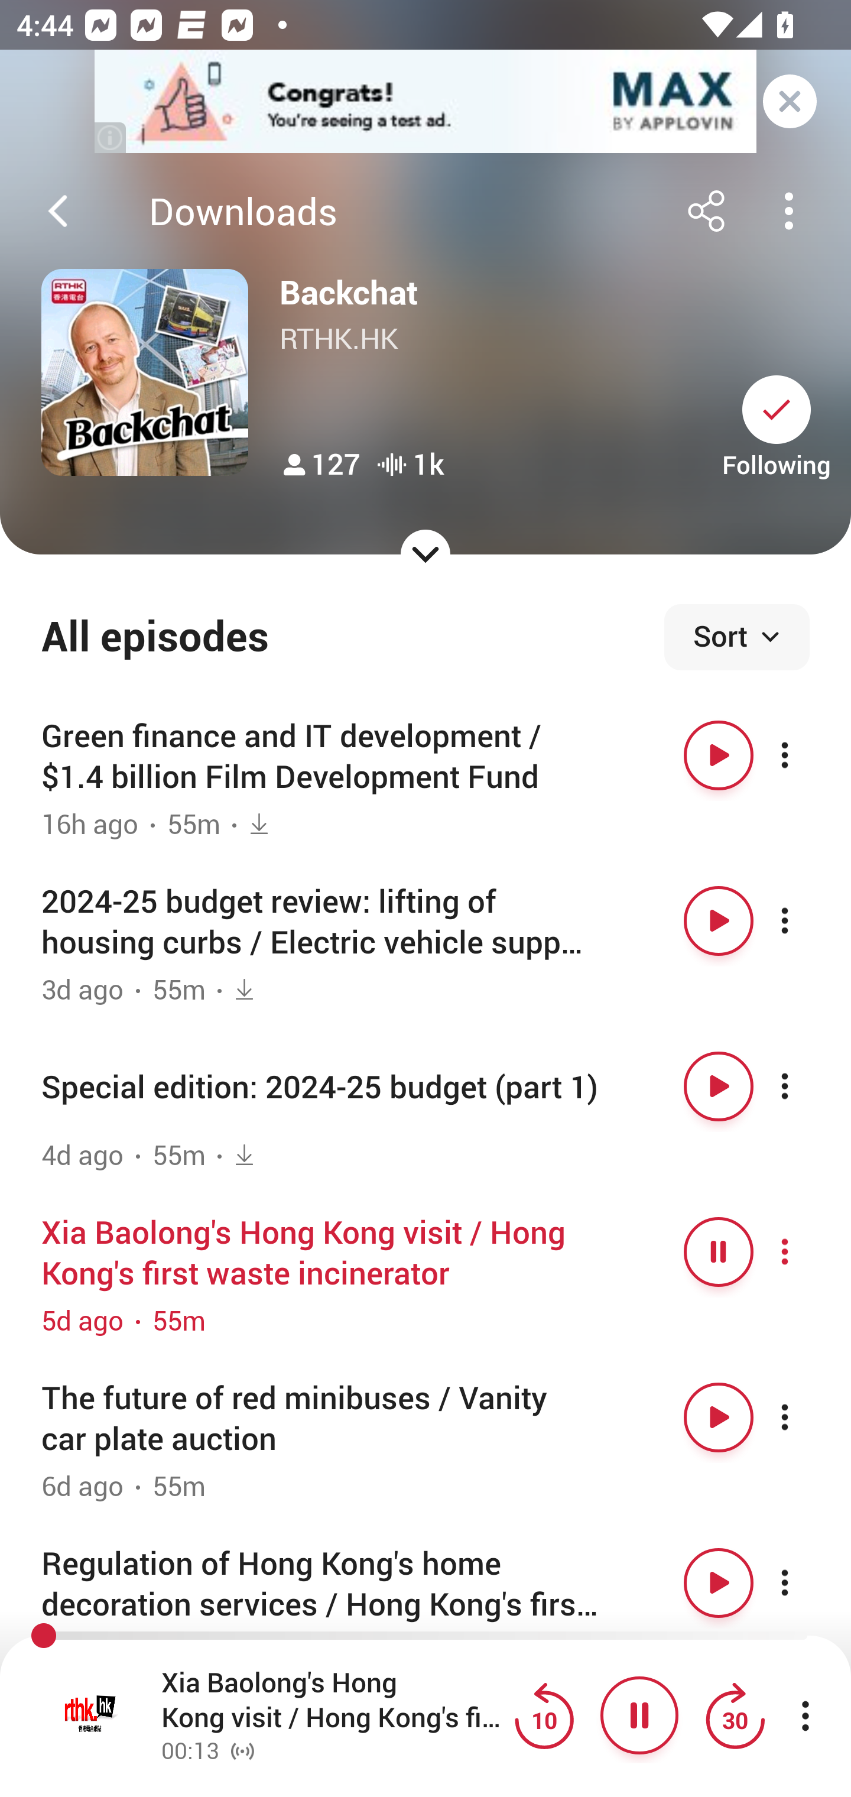 This screenshot has height=1797, width=851. I want to click on More player controls, so click(805, 1716).